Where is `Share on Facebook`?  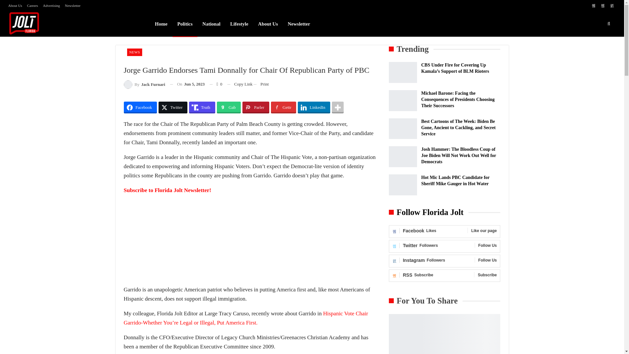 Share on Facebook is located at coordinates (141, 107).